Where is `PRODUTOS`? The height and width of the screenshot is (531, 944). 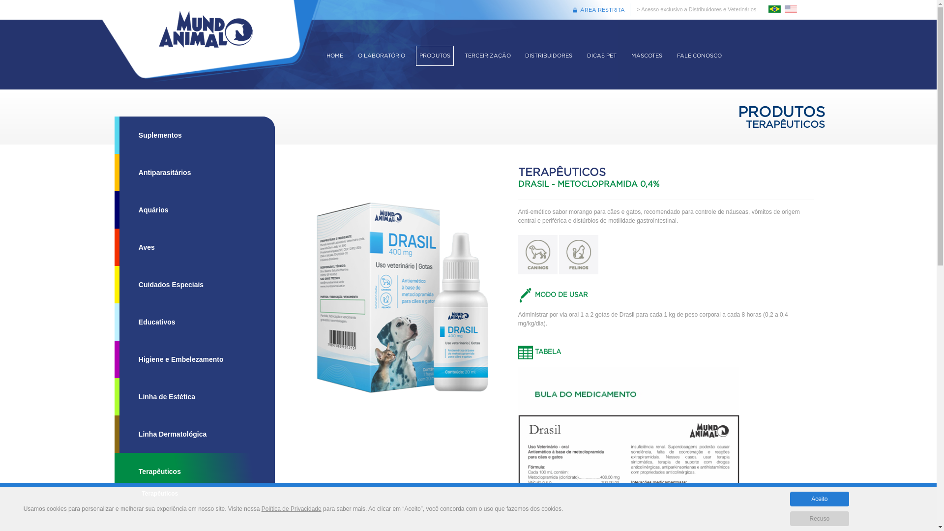
PRODUTOS is located at coordinates (435, 56).